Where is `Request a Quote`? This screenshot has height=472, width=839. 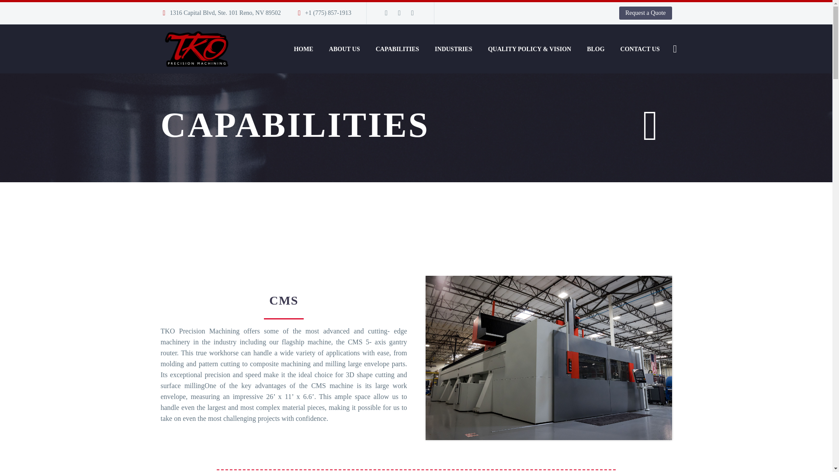
Request a Quote is located at coordinates (645, 13).